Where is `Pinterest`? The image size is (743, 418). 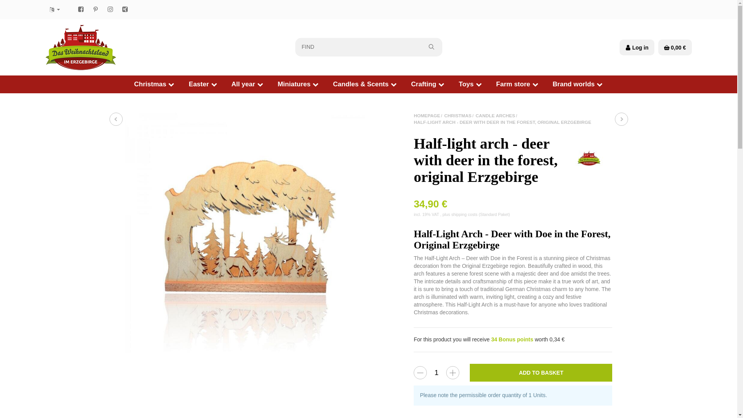 Pinterest is located at coordinates (96, 9).